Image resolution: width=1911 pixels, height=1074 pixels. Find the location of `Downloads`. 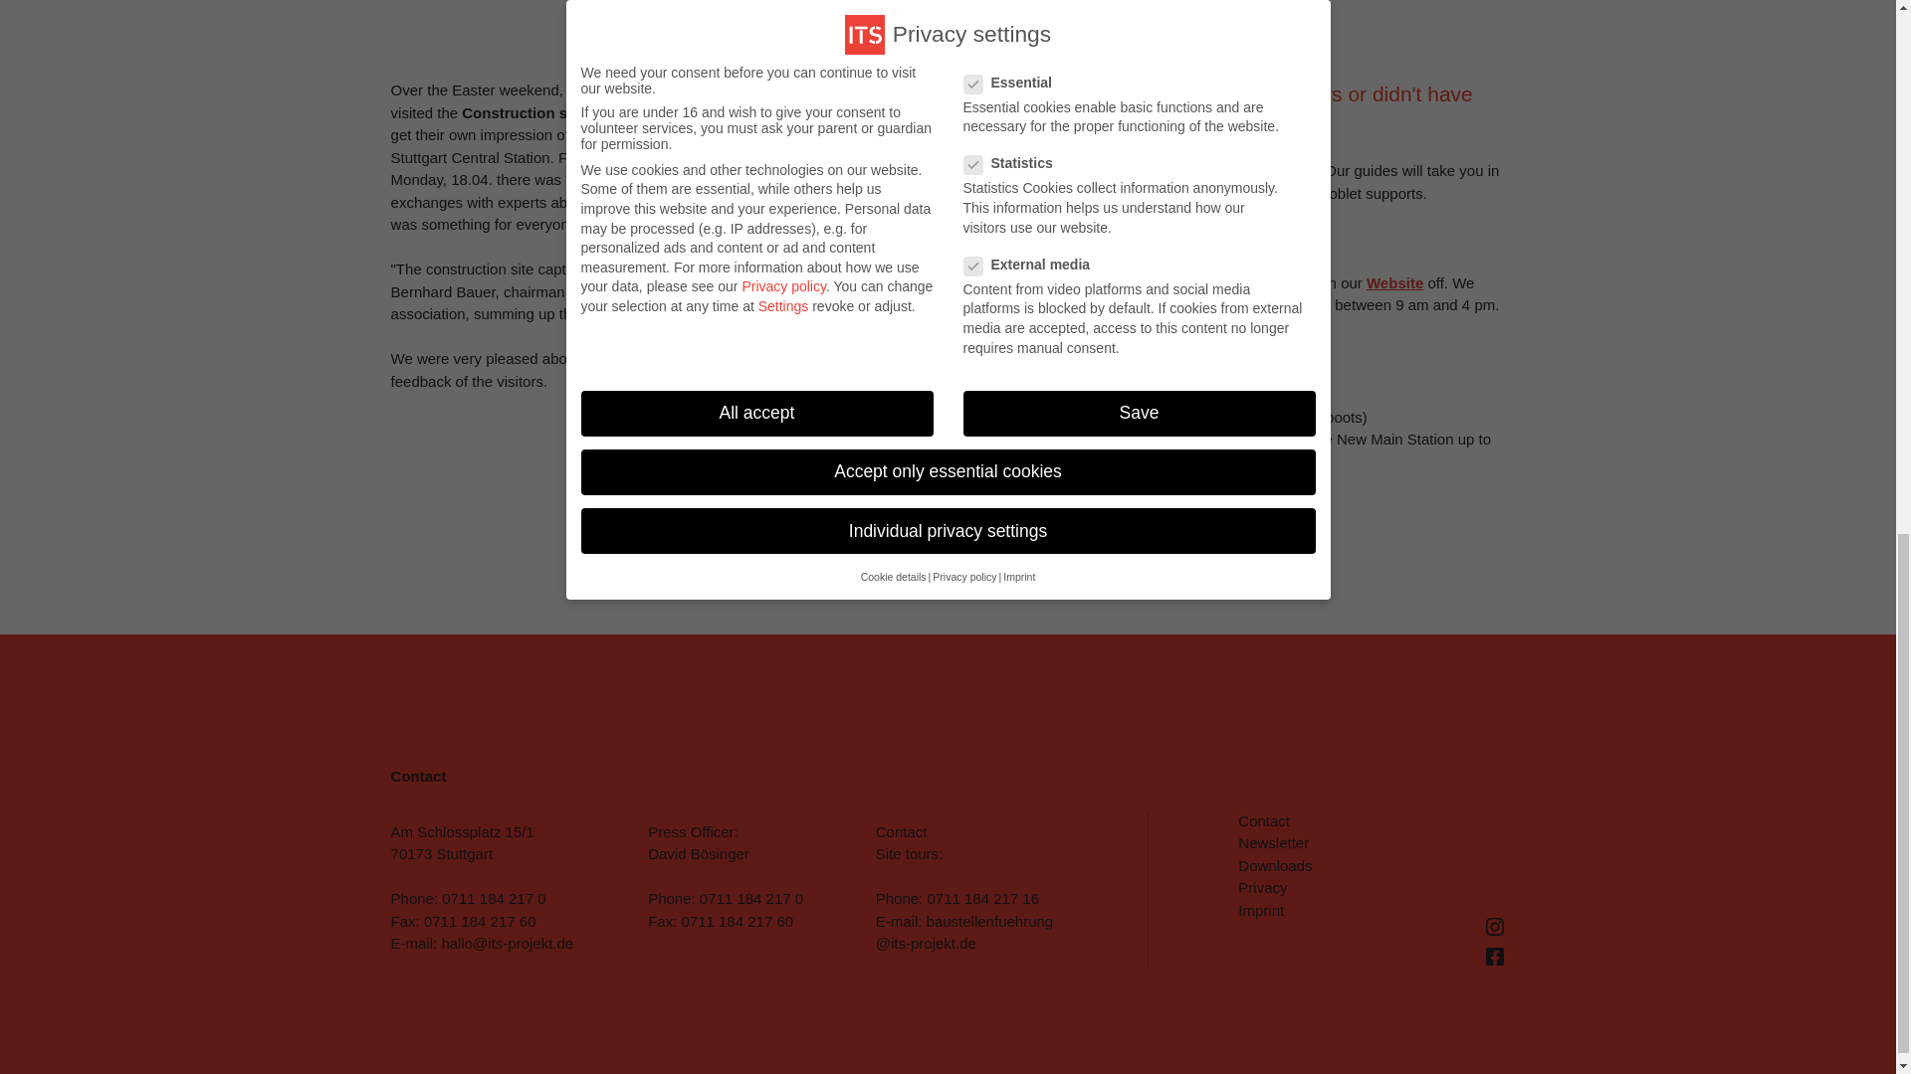

Downloads is located at coordinates (1274, 865).